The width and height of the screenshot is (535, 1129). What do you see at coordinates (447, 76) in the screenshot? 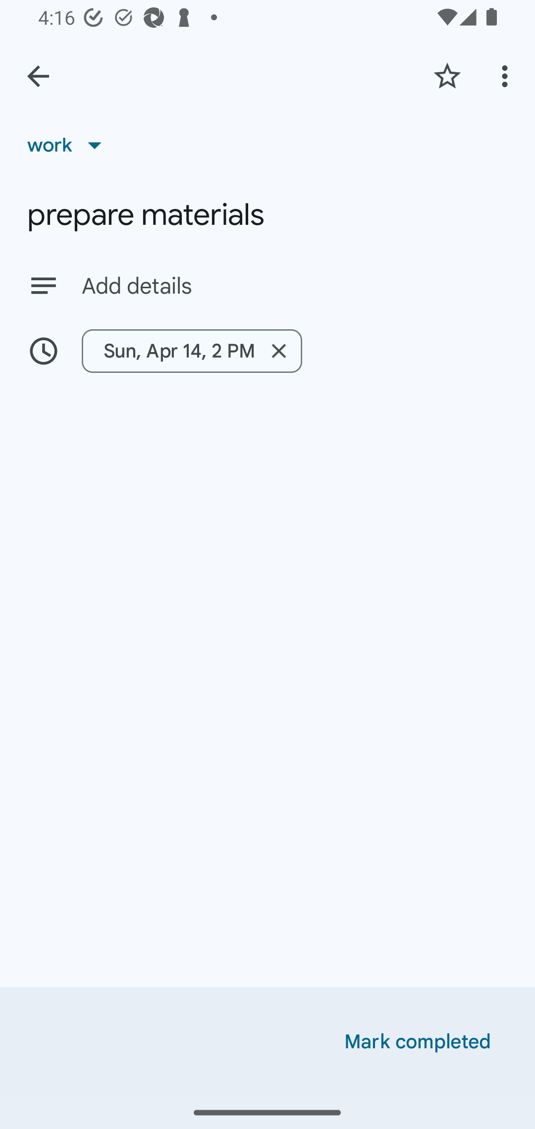
I see `Add star` at bounding box center [447, 76].